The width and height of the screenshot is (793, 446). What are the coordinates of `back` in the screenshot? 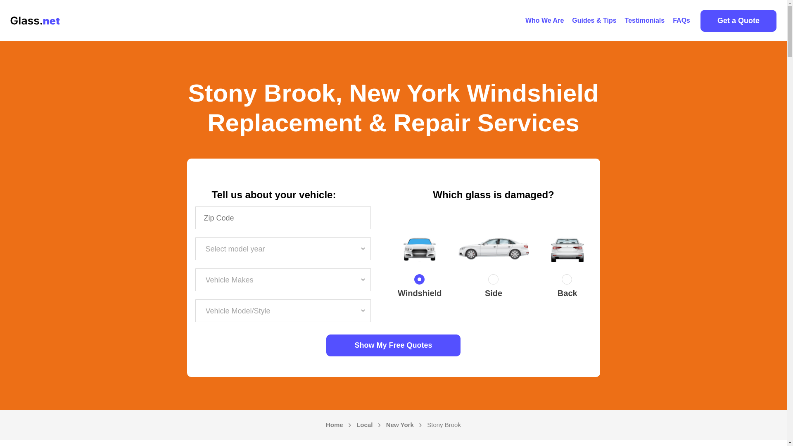 It's located at (567, 281).